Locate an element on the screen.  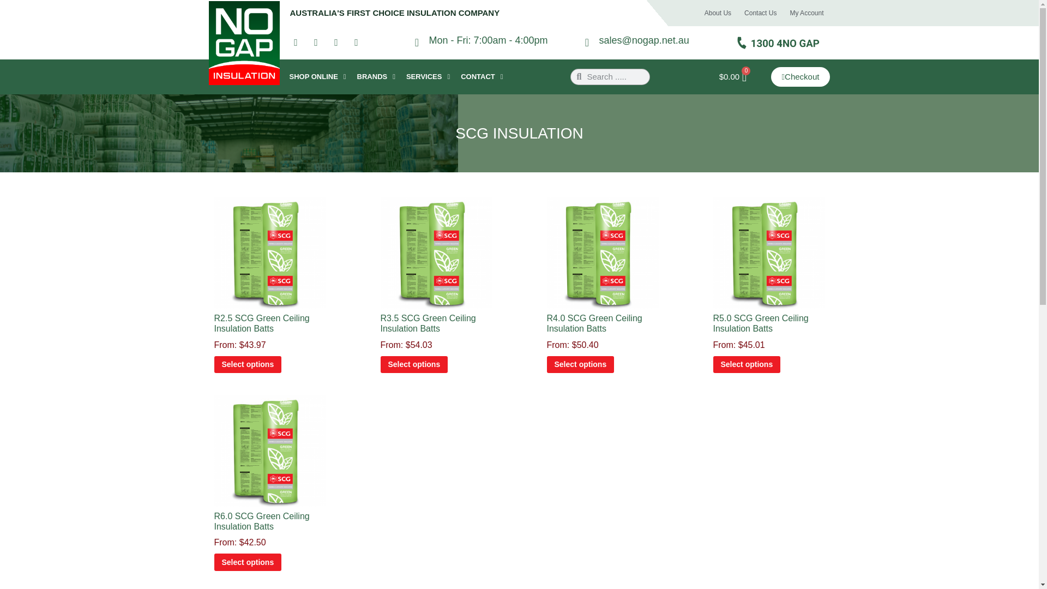
Contact Us is located at coordinates (760, 13).